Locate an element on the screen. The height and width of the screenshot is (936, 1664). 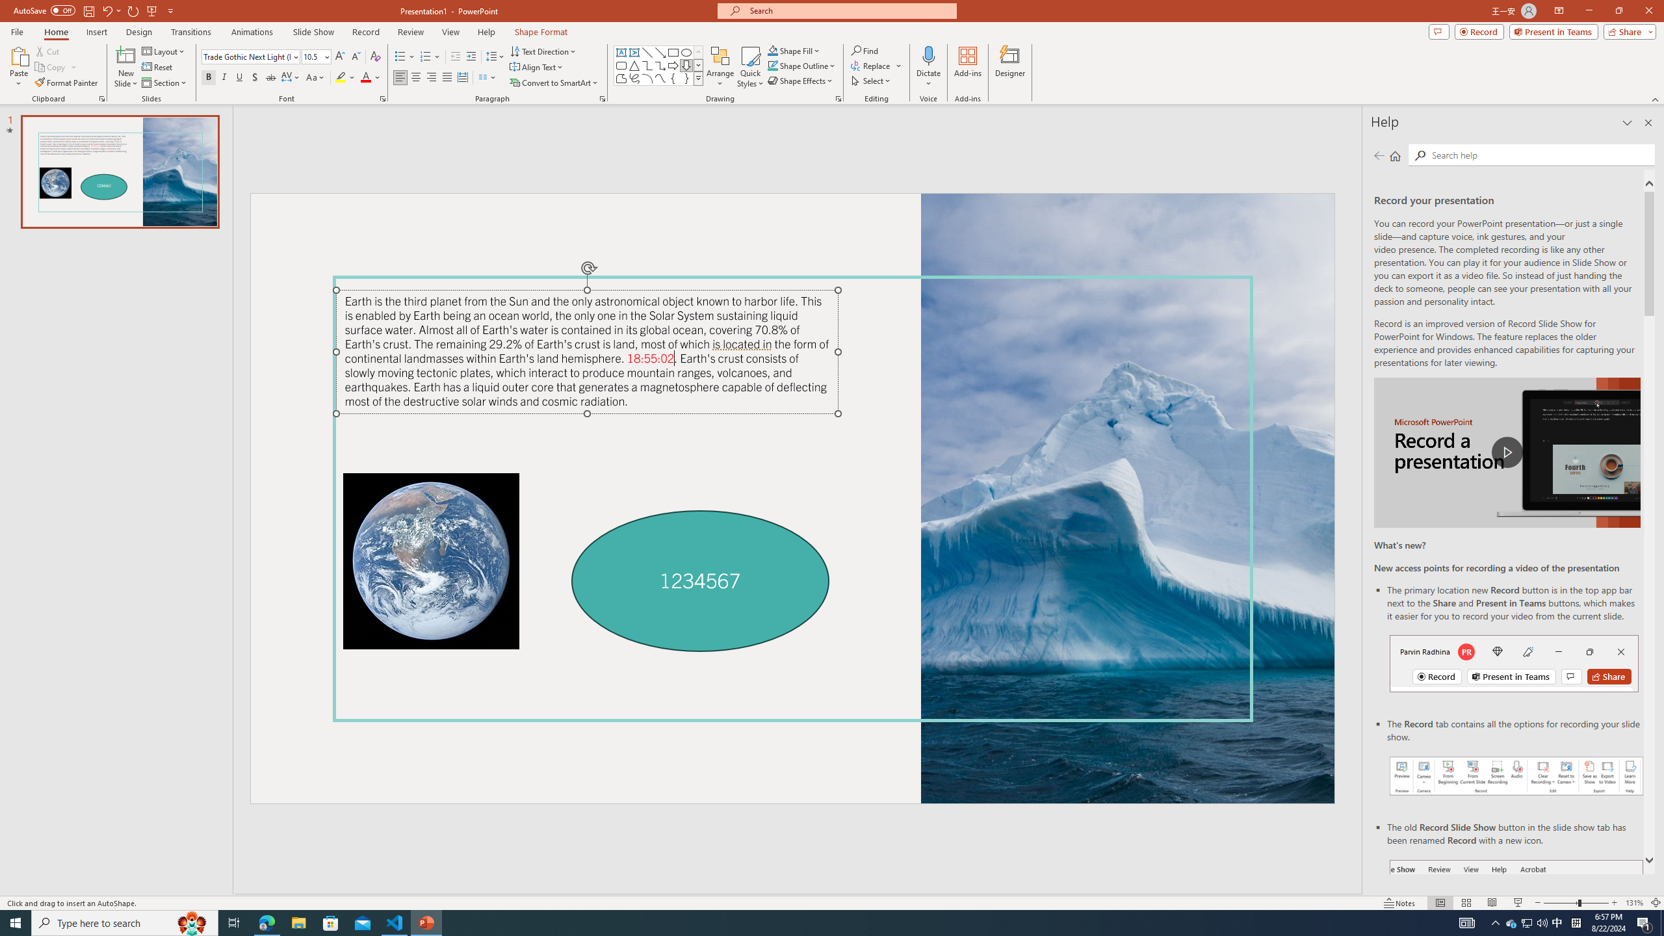
Record button in ribbon is located at coordinates (1516, 925).